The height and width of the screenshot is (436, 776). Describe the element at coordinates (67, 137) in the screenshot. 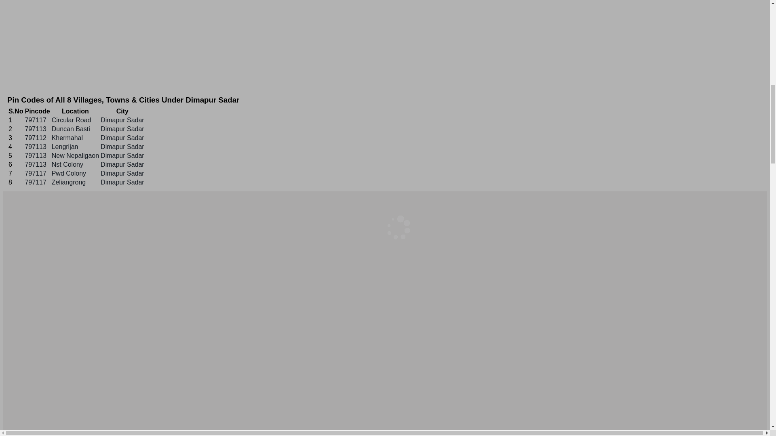

I see `Dimapur` at that location.